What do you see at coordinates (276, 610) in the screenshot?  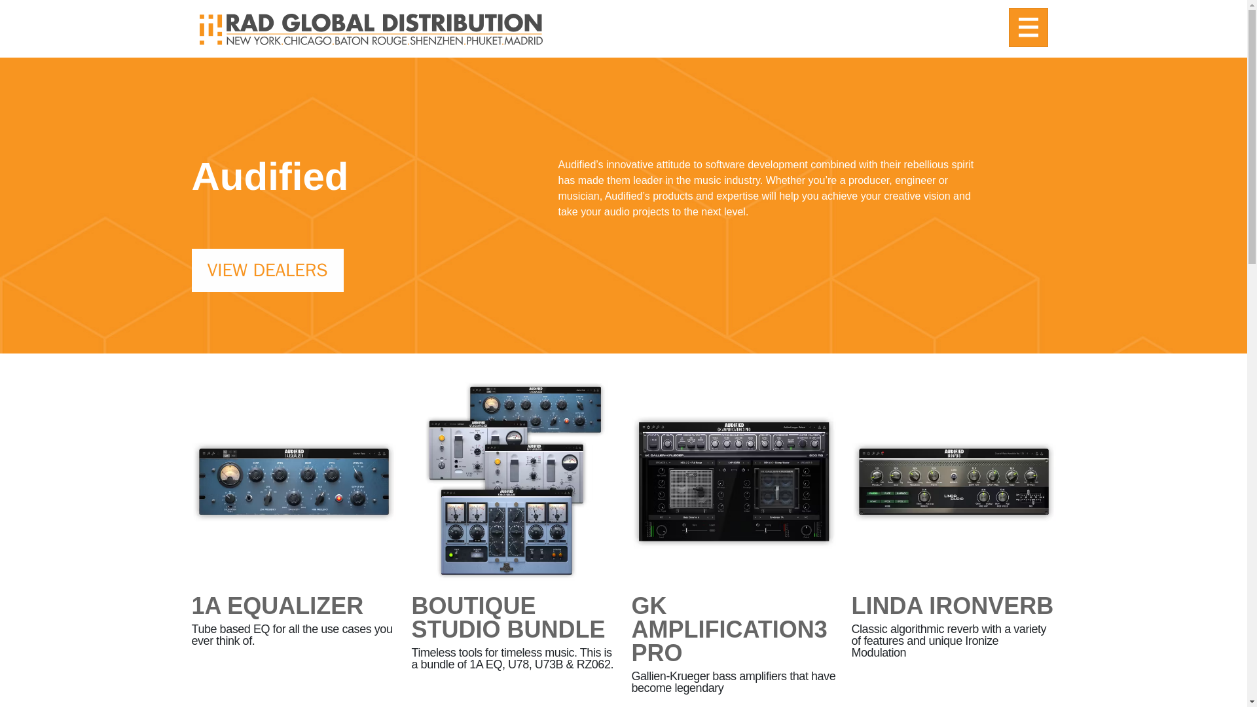 I see `1A EQUALIZER` at bounding box center [276, 610].